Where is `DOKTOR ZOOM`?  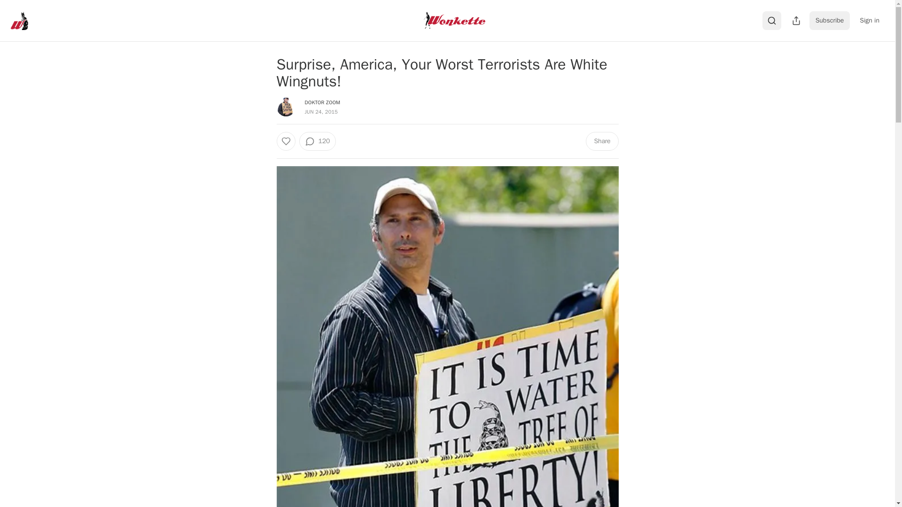 DOKTOR ZOOM is located at coordinates (322, 102).